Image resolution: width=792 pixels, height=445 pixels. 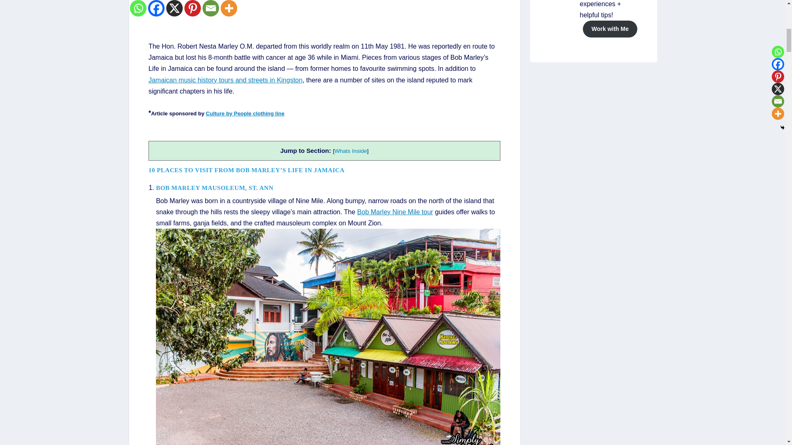 What do you see at coordinates (210, 8) in the screenshot?
I see `Email` at bounding box center [210, 8].